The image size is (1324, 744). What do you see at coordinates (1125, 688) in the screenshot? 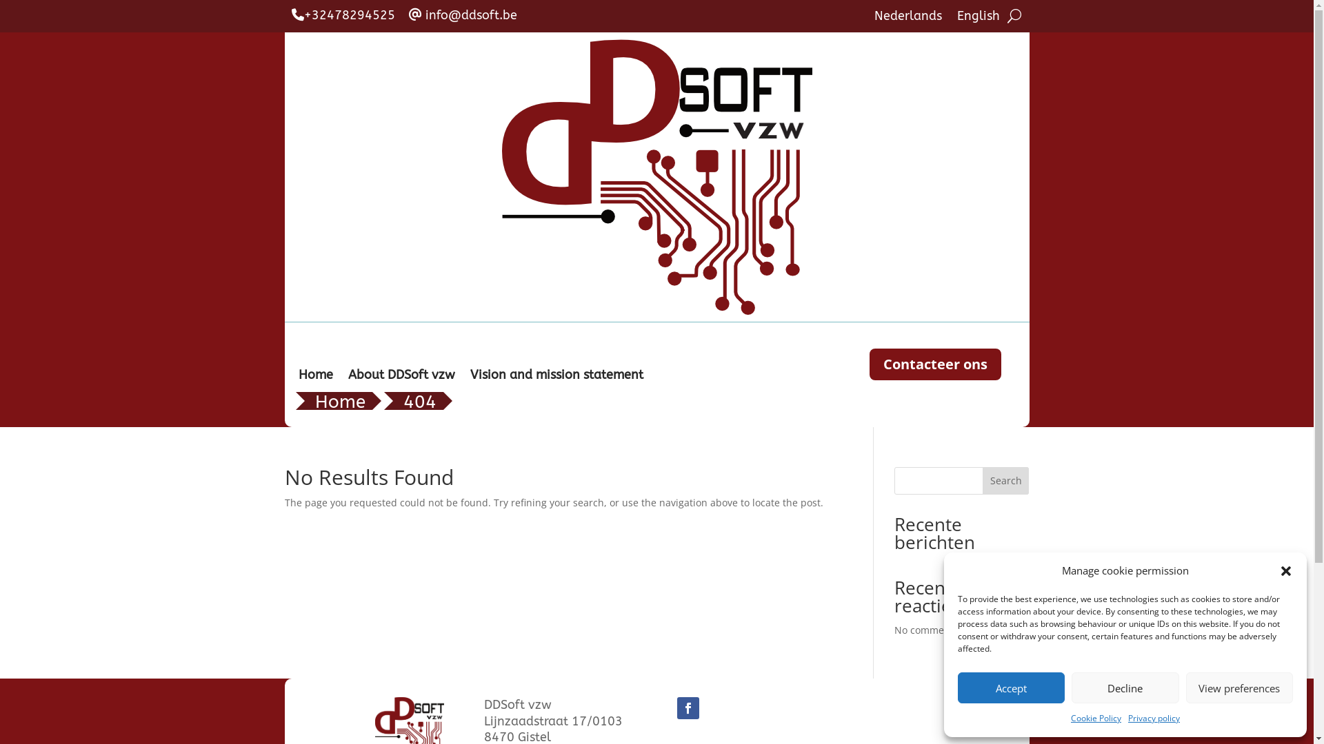
I see `Decline` at bounding box center [1125, 688].